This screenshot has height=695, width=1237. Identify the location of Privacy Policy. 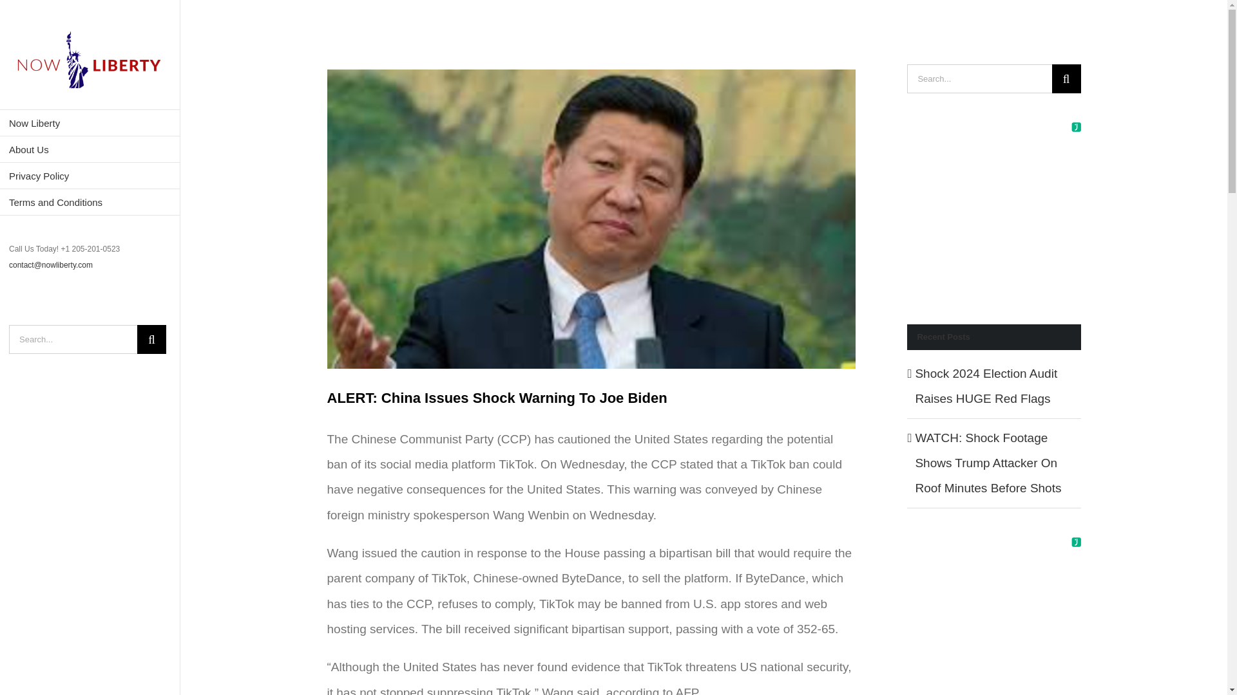
(90, 175).